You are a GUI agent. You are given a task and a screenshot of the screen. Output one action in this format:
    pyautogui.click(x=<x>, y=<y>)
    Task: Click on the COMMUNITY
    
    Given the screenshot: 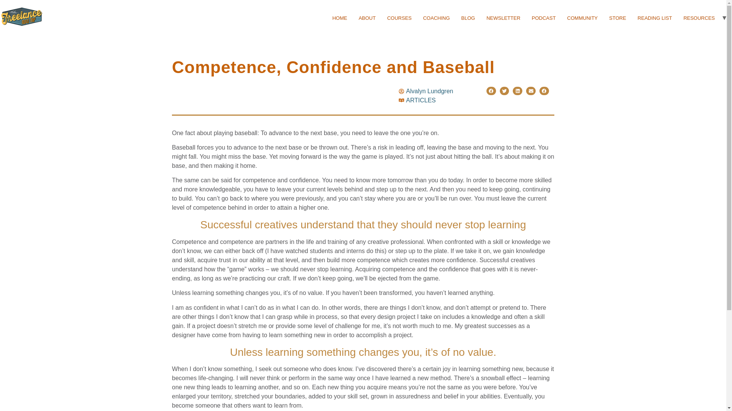 What is the action you would take?
    pyautogui.click(x=582, y=18)
    